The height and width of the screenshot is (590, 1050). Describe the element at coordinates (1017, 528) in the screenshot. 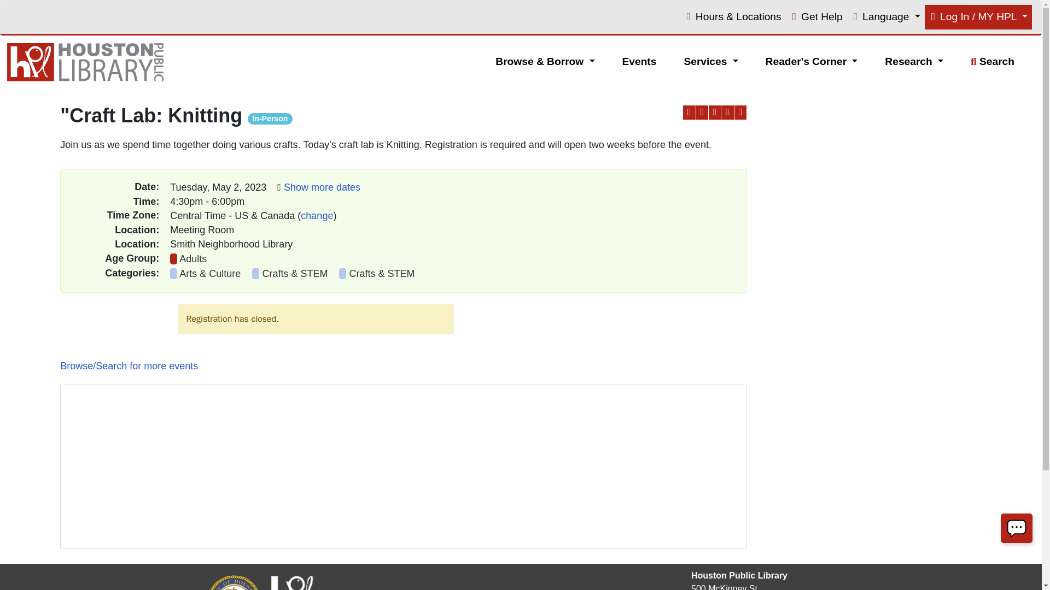

I see `Ask Us` at that location.